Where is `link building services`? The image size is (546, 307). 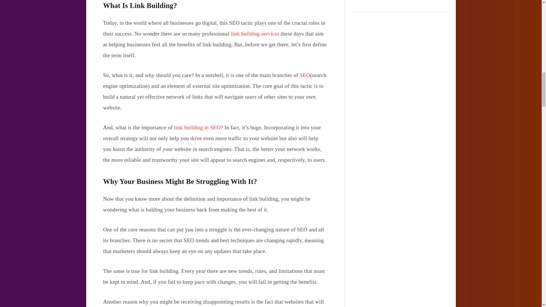 link building services is located at coordinates (255, 34).